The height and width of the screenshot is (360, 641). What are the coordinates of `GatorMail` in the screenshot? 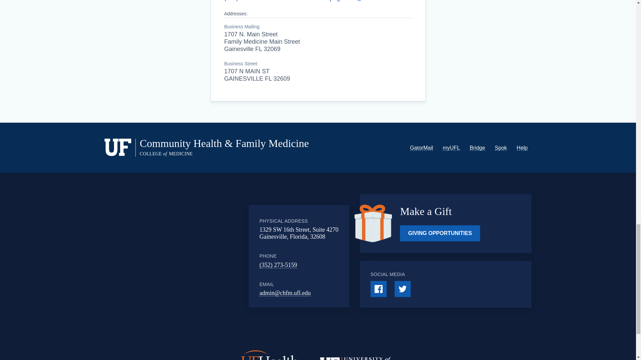 It's located at (421, 148).